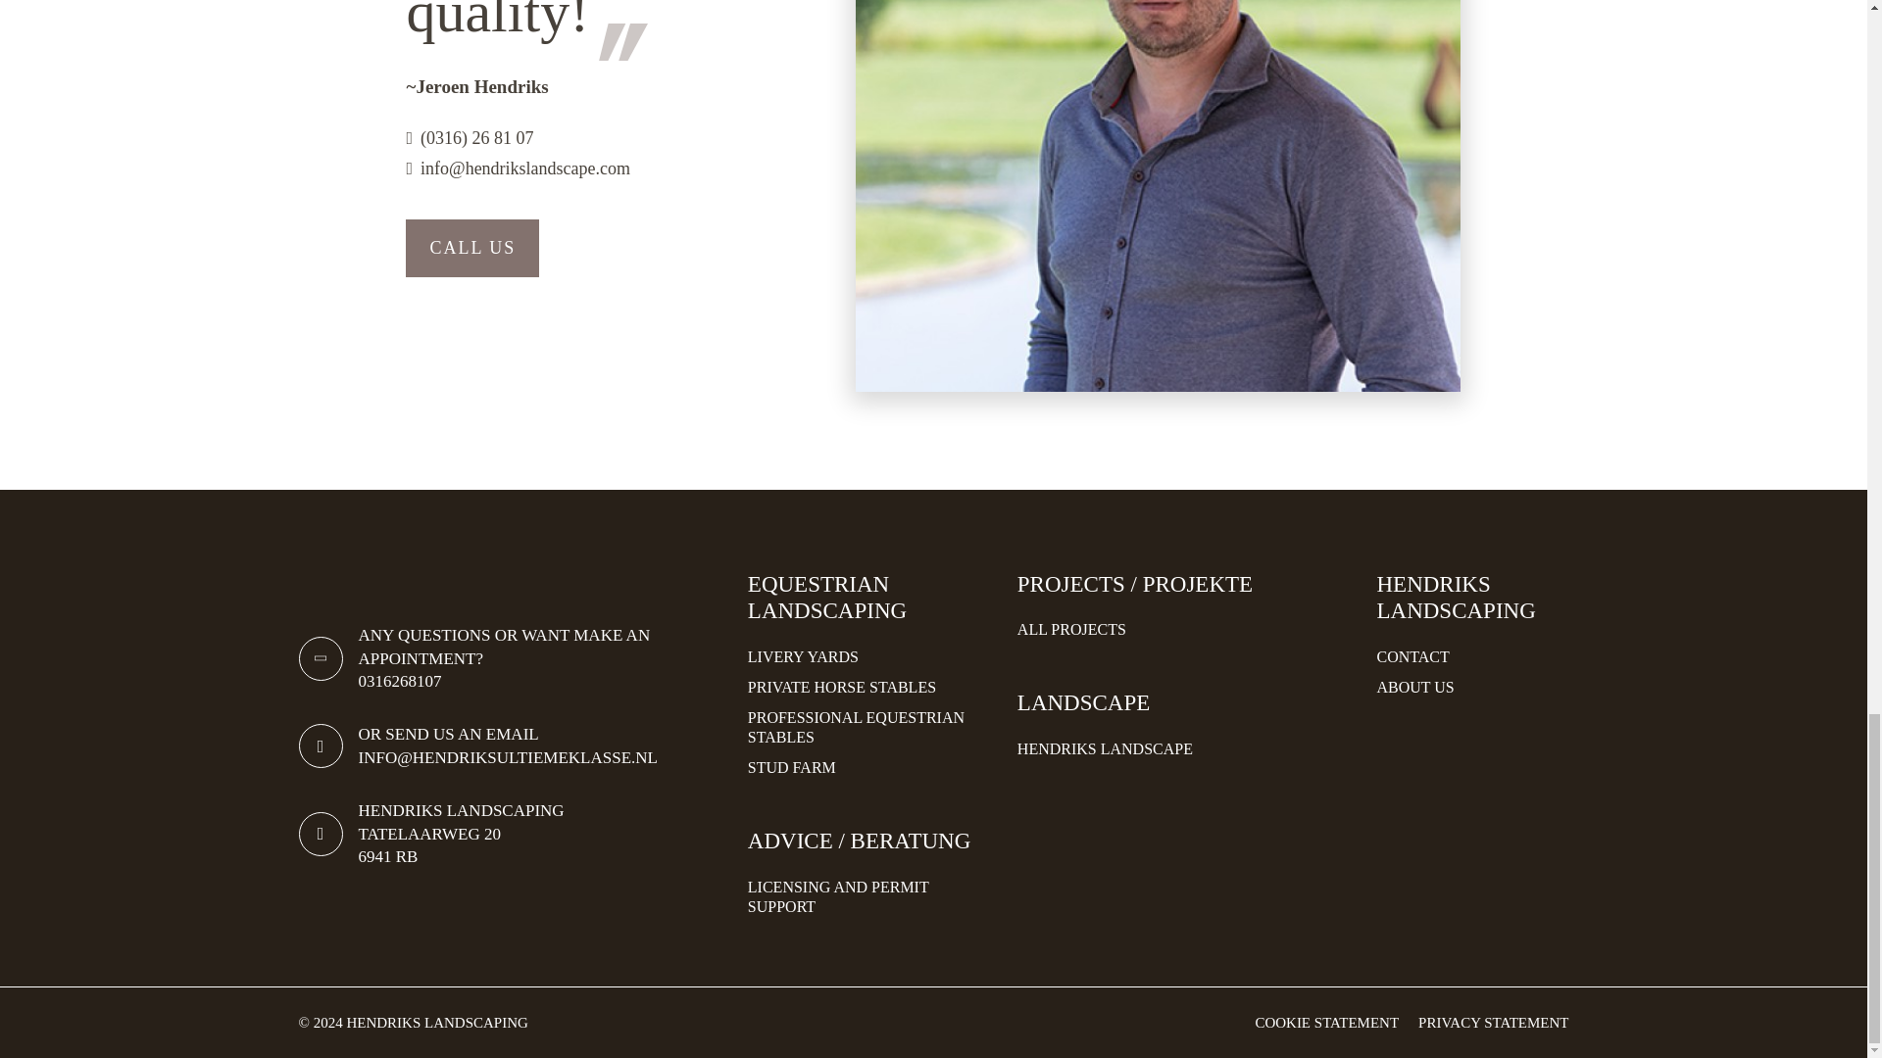  Describe the element at coordinates (870, 688) in the screenshot. I see `PRIVATE HORSE STABLES` at that location.